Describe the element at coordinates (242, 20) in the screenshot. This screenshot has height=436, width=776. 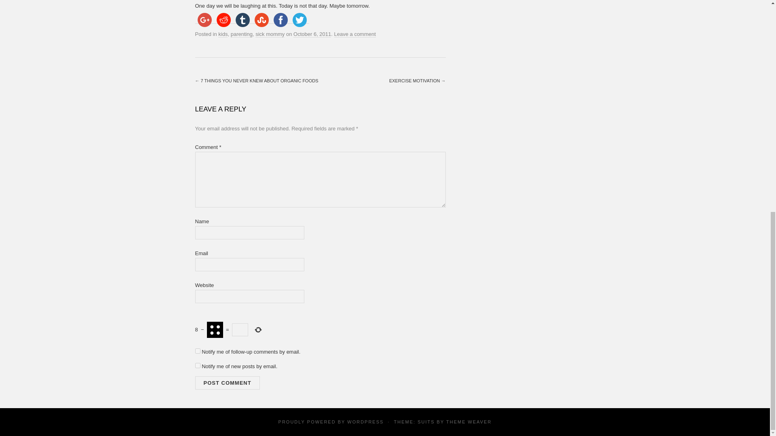
I see `tumblr` at that location.